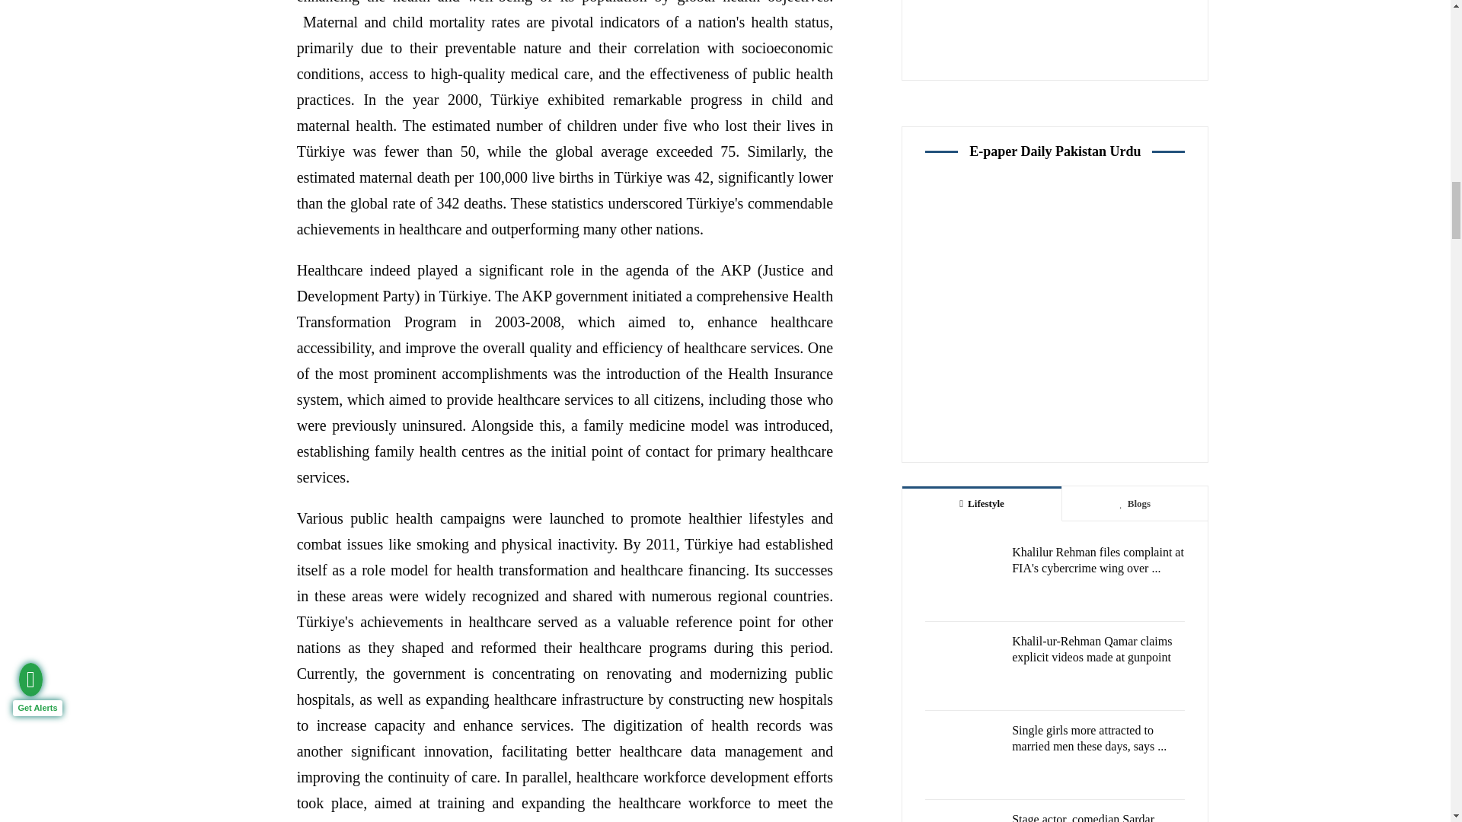 The image size is (1462, 822). I want to click on E-paper Daily Pakistan Urdu, so click(1055, 314).